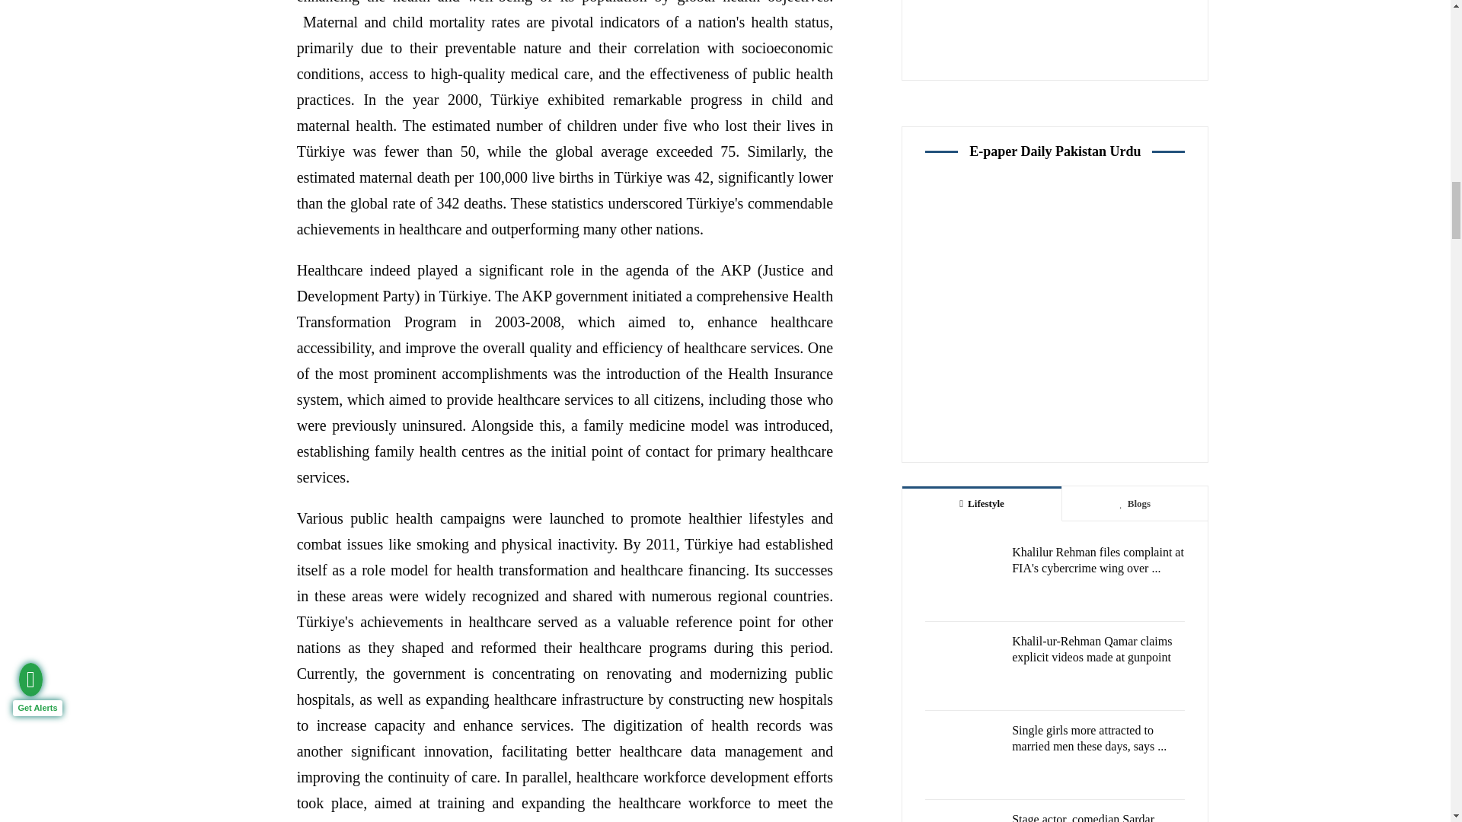 The image size is (1462, 822). I want to click on E-paper Daily Pakistan Urdu, so click(1055, 314).